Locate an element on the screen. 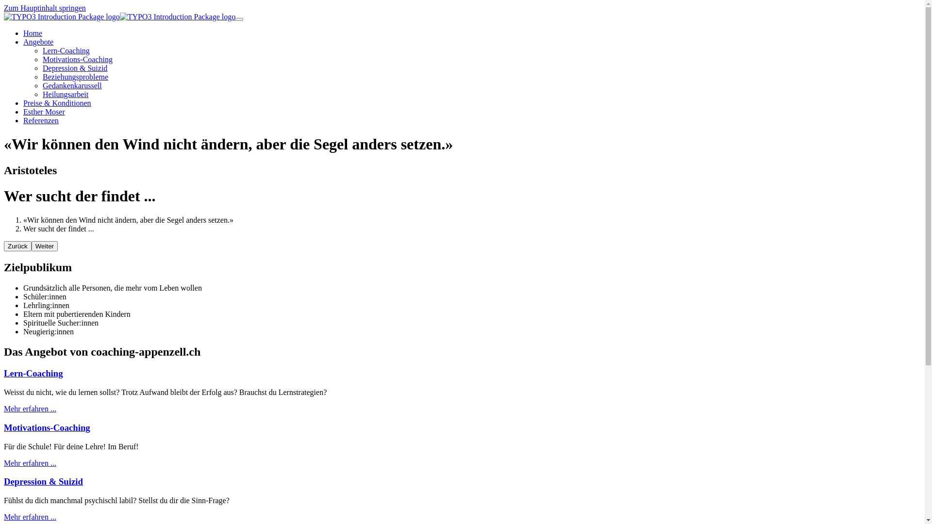 The image size is (932, 524). Depression & Suizid is located at coordinates (75, 68).